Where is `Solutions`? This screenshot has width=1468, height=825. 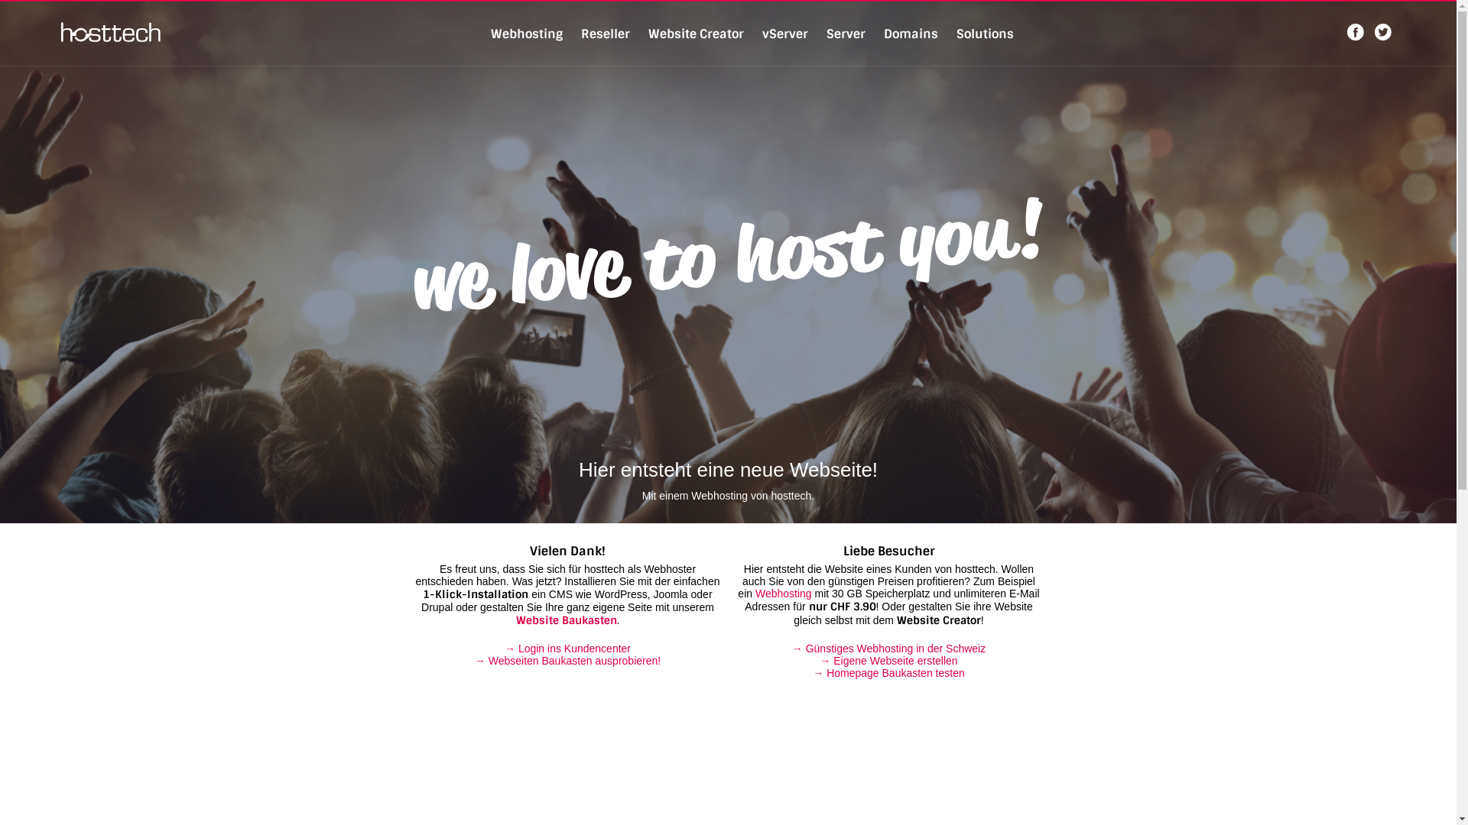 Solutions is located at coordinates (985, 34).